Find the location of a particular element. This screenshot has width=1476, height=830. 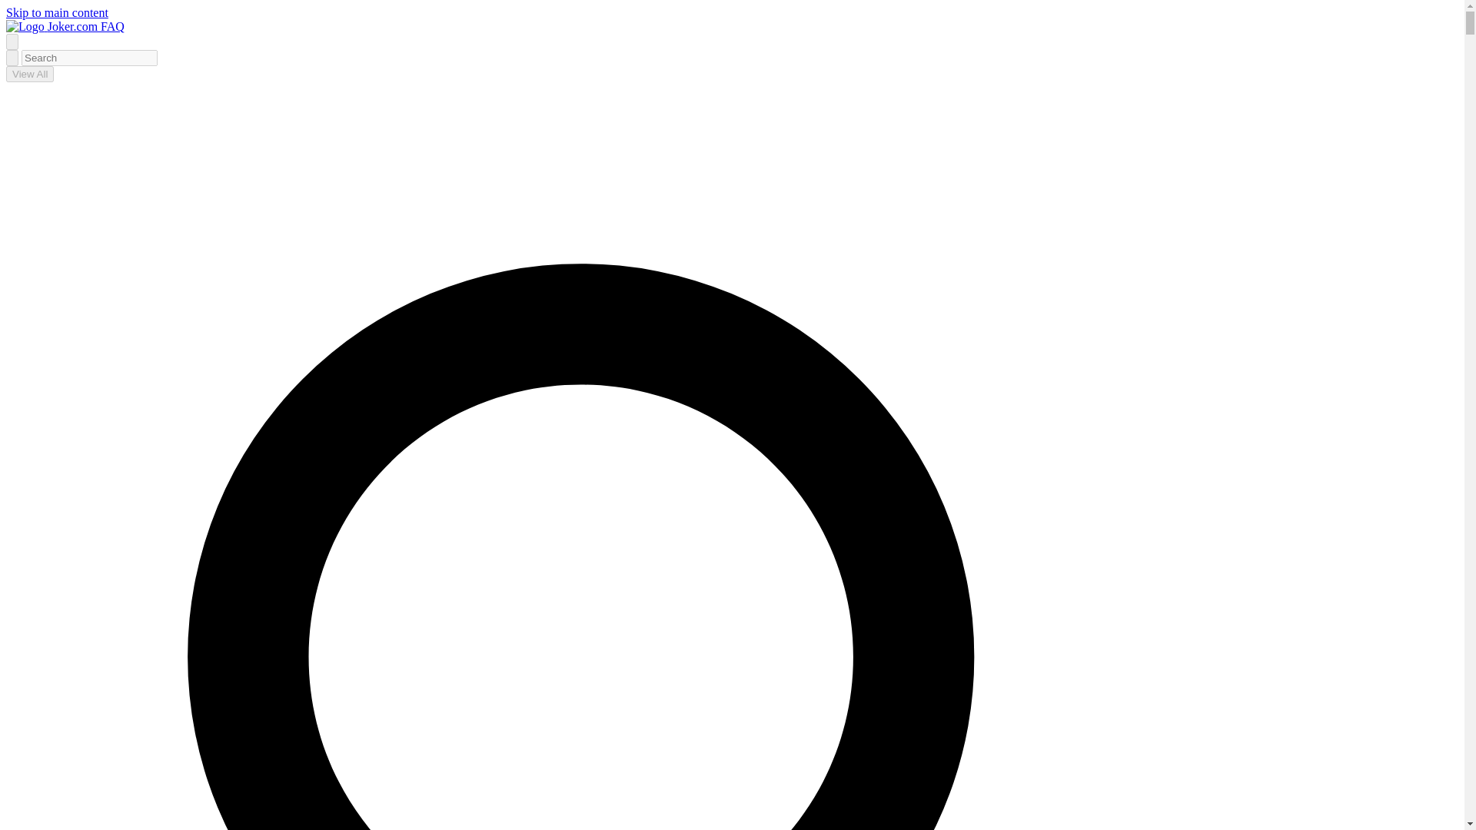

Skip to main content is located at coordinates (57, 12).